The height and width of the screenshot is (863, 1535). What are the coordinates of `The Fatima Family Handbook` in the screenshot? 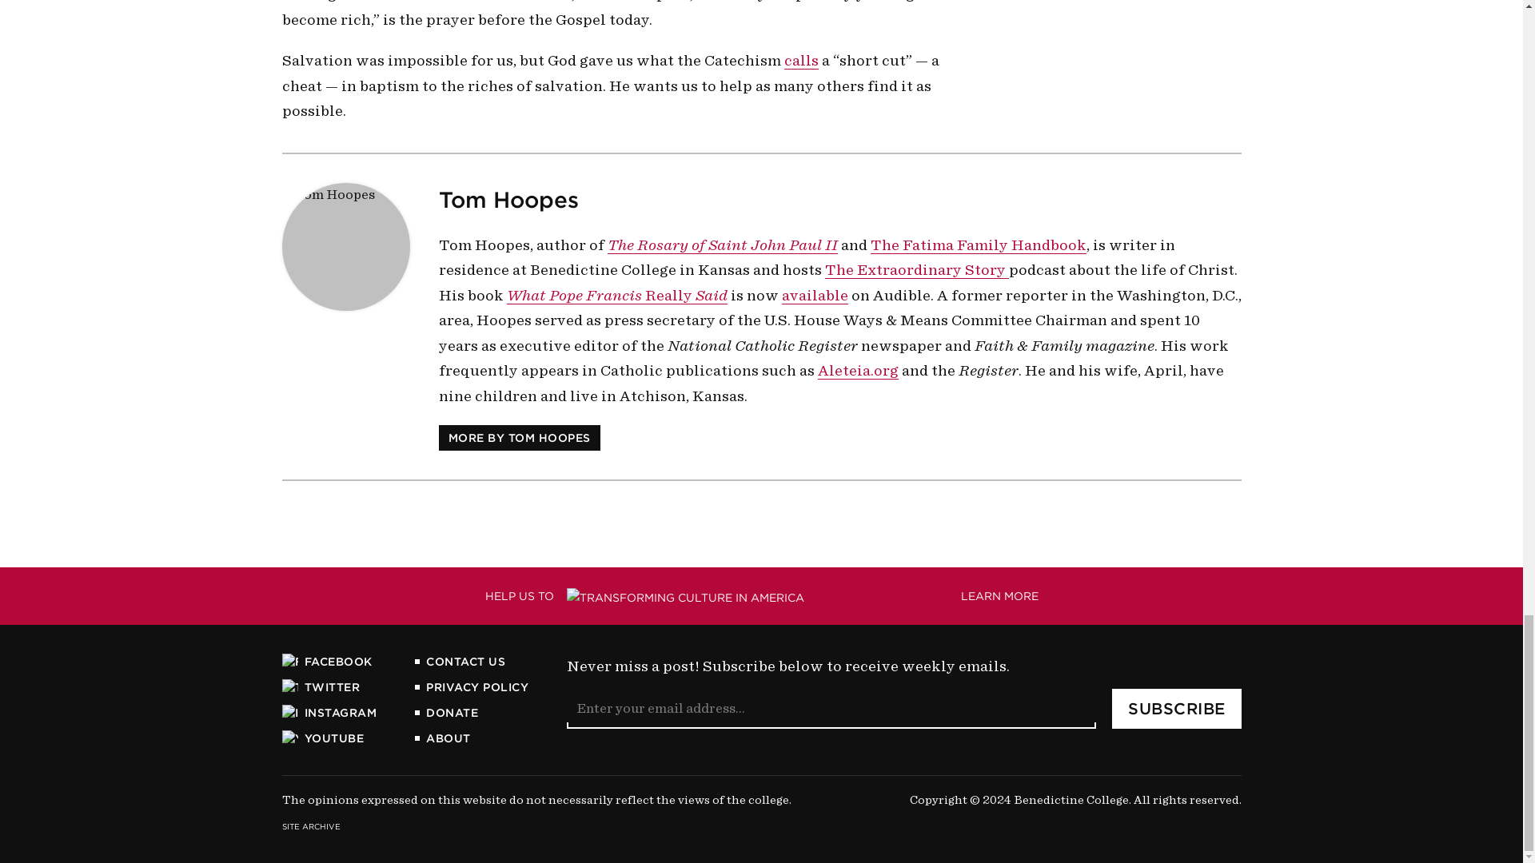 It's located at (617, 294).